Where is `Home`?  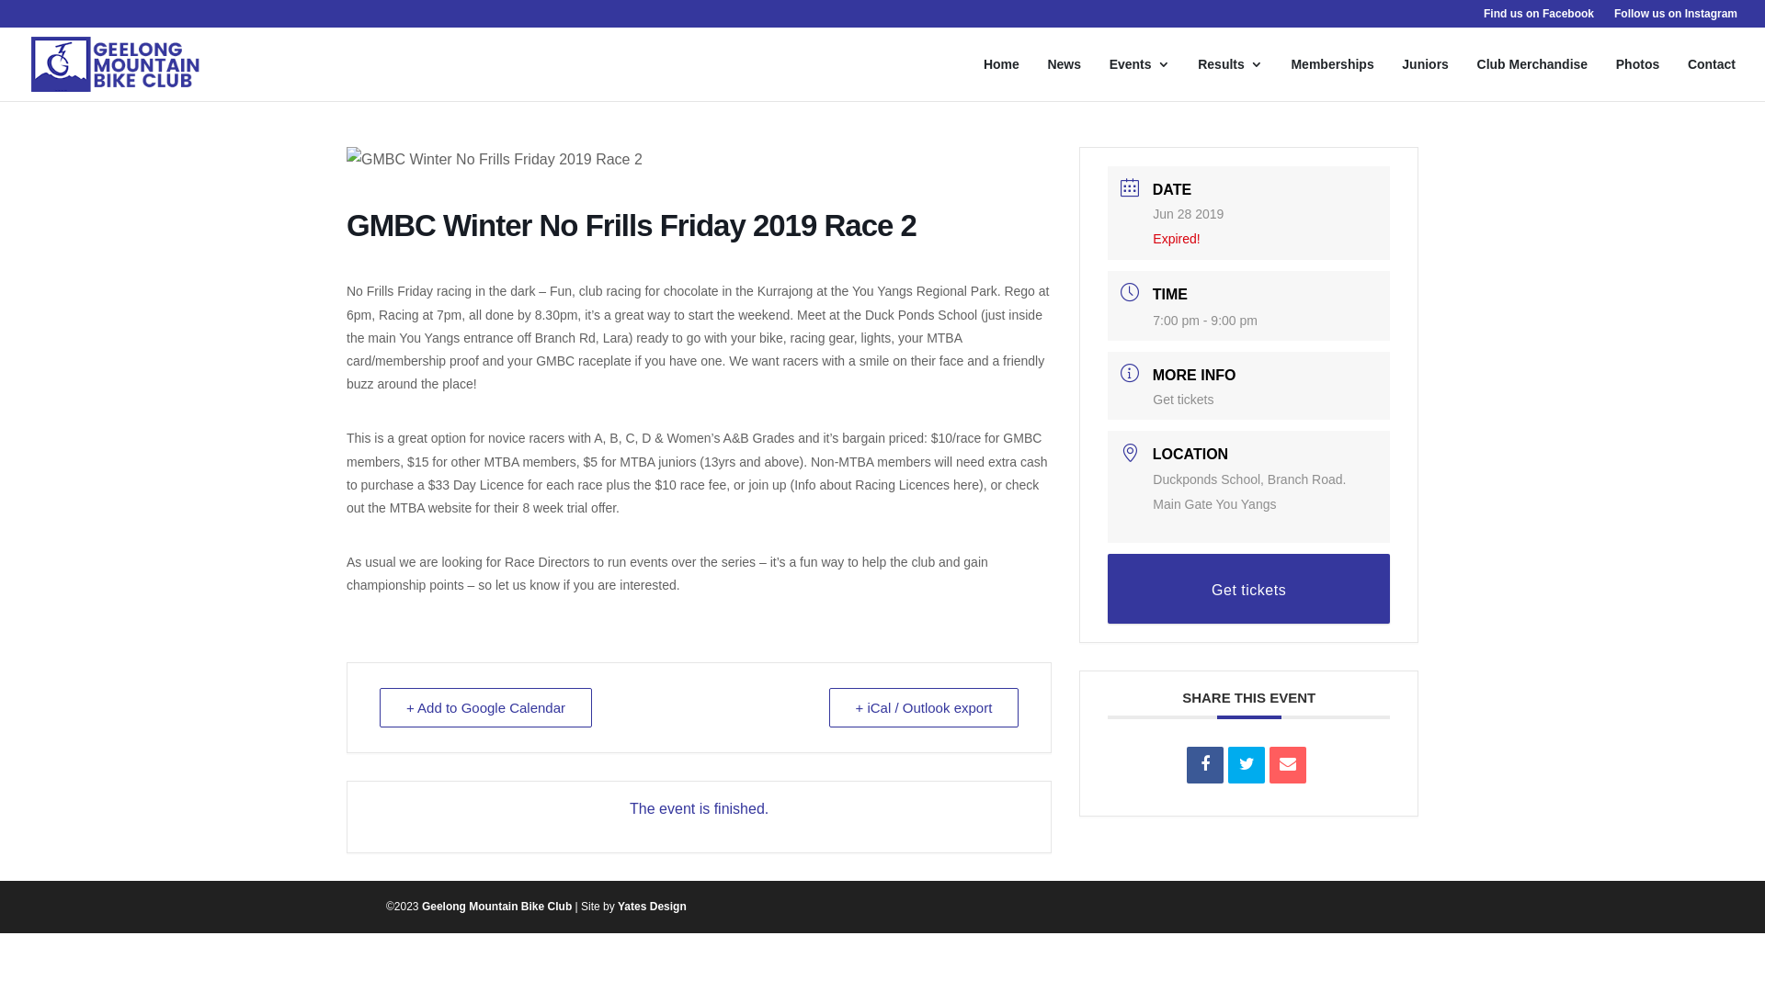 Home is located at coordinates (1000, 79).